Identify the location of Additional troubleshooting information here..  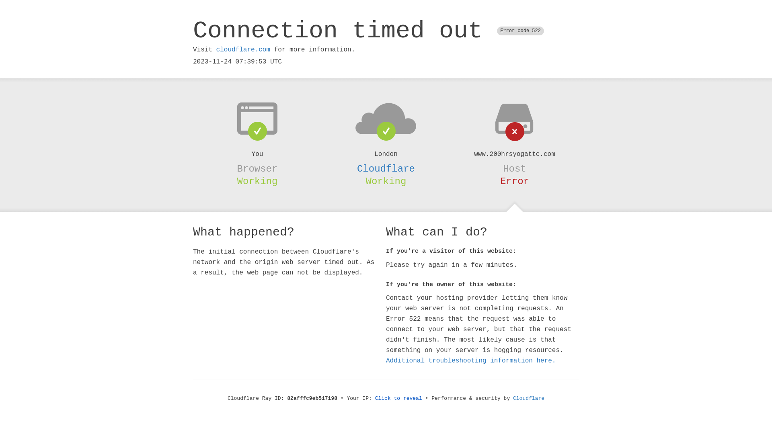
(471, 361).